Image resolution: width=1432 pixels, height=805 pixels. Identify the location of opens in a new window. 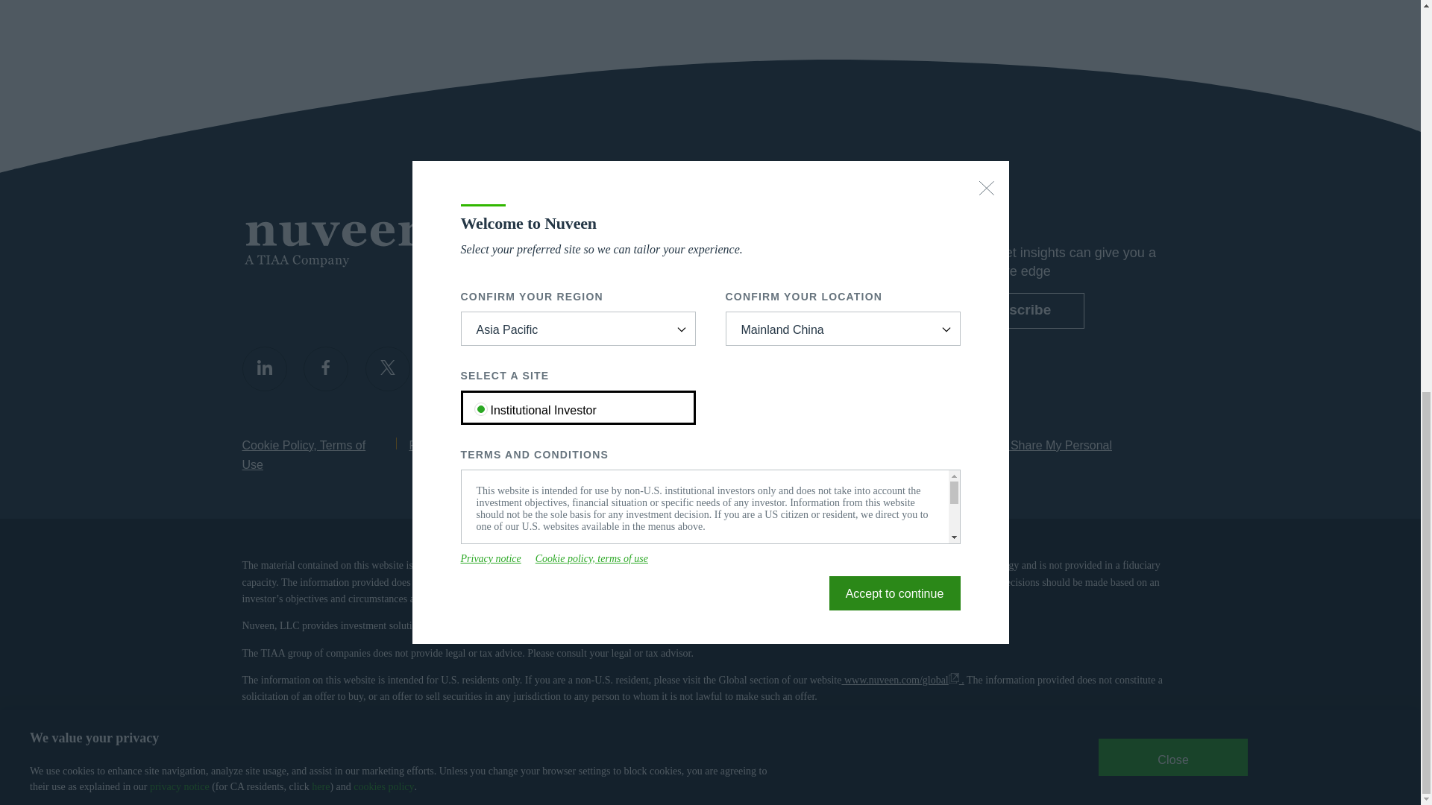
(850, 455).